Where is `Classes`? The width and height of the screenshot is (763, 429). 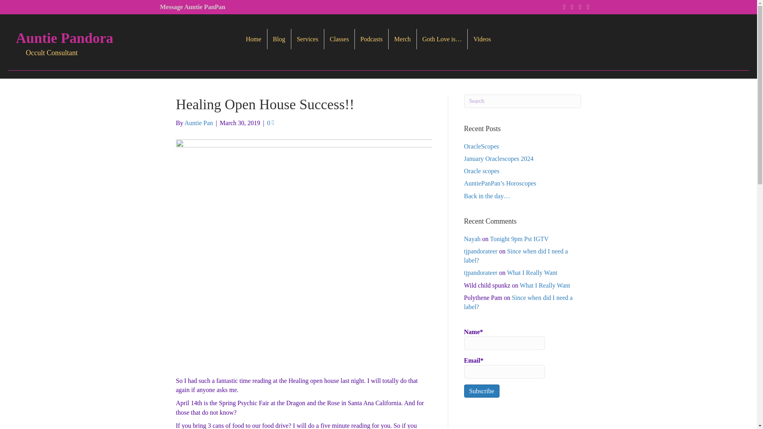
Classes is located at coordinates (339, 39).